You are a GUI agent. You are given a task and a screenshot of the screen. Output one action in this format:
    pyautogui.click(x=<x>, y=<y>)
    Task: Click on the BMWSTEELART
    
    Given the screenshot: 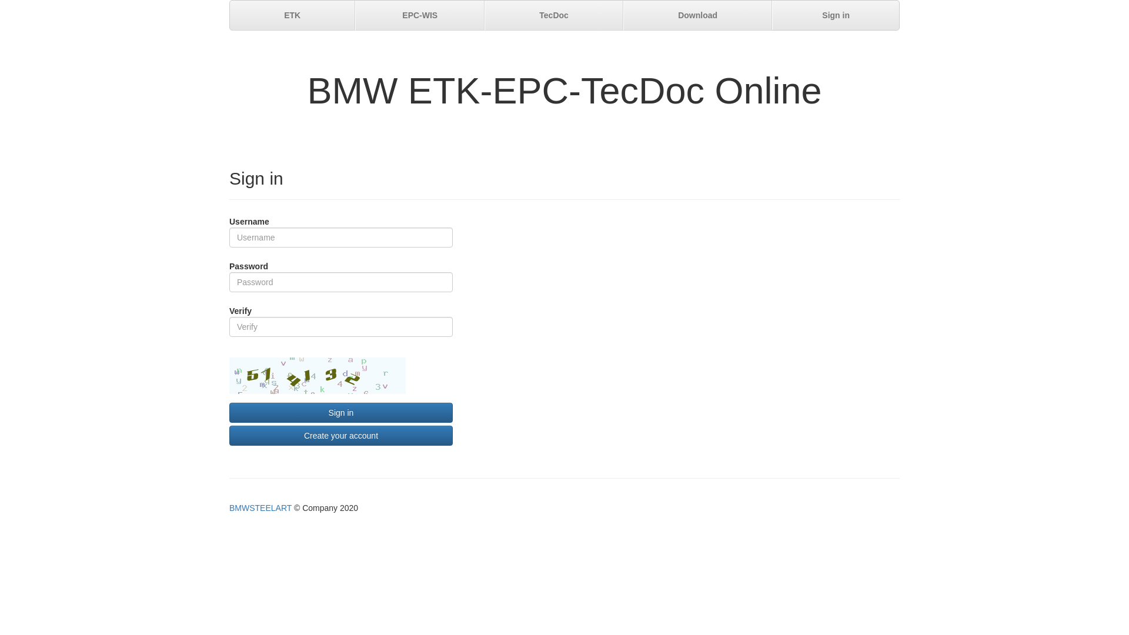 What is the action you would take?
    pyautogui.click(x=262, y=508)
    